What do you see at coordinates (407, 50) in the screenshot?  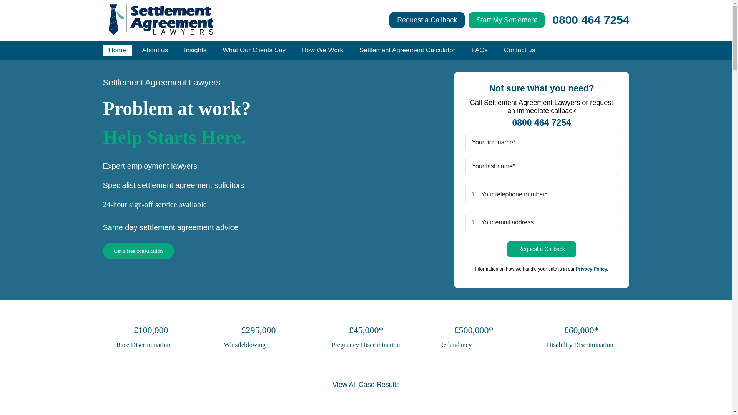 I see `Settlement Agreement Calculator` at bounding box center [407, 50].